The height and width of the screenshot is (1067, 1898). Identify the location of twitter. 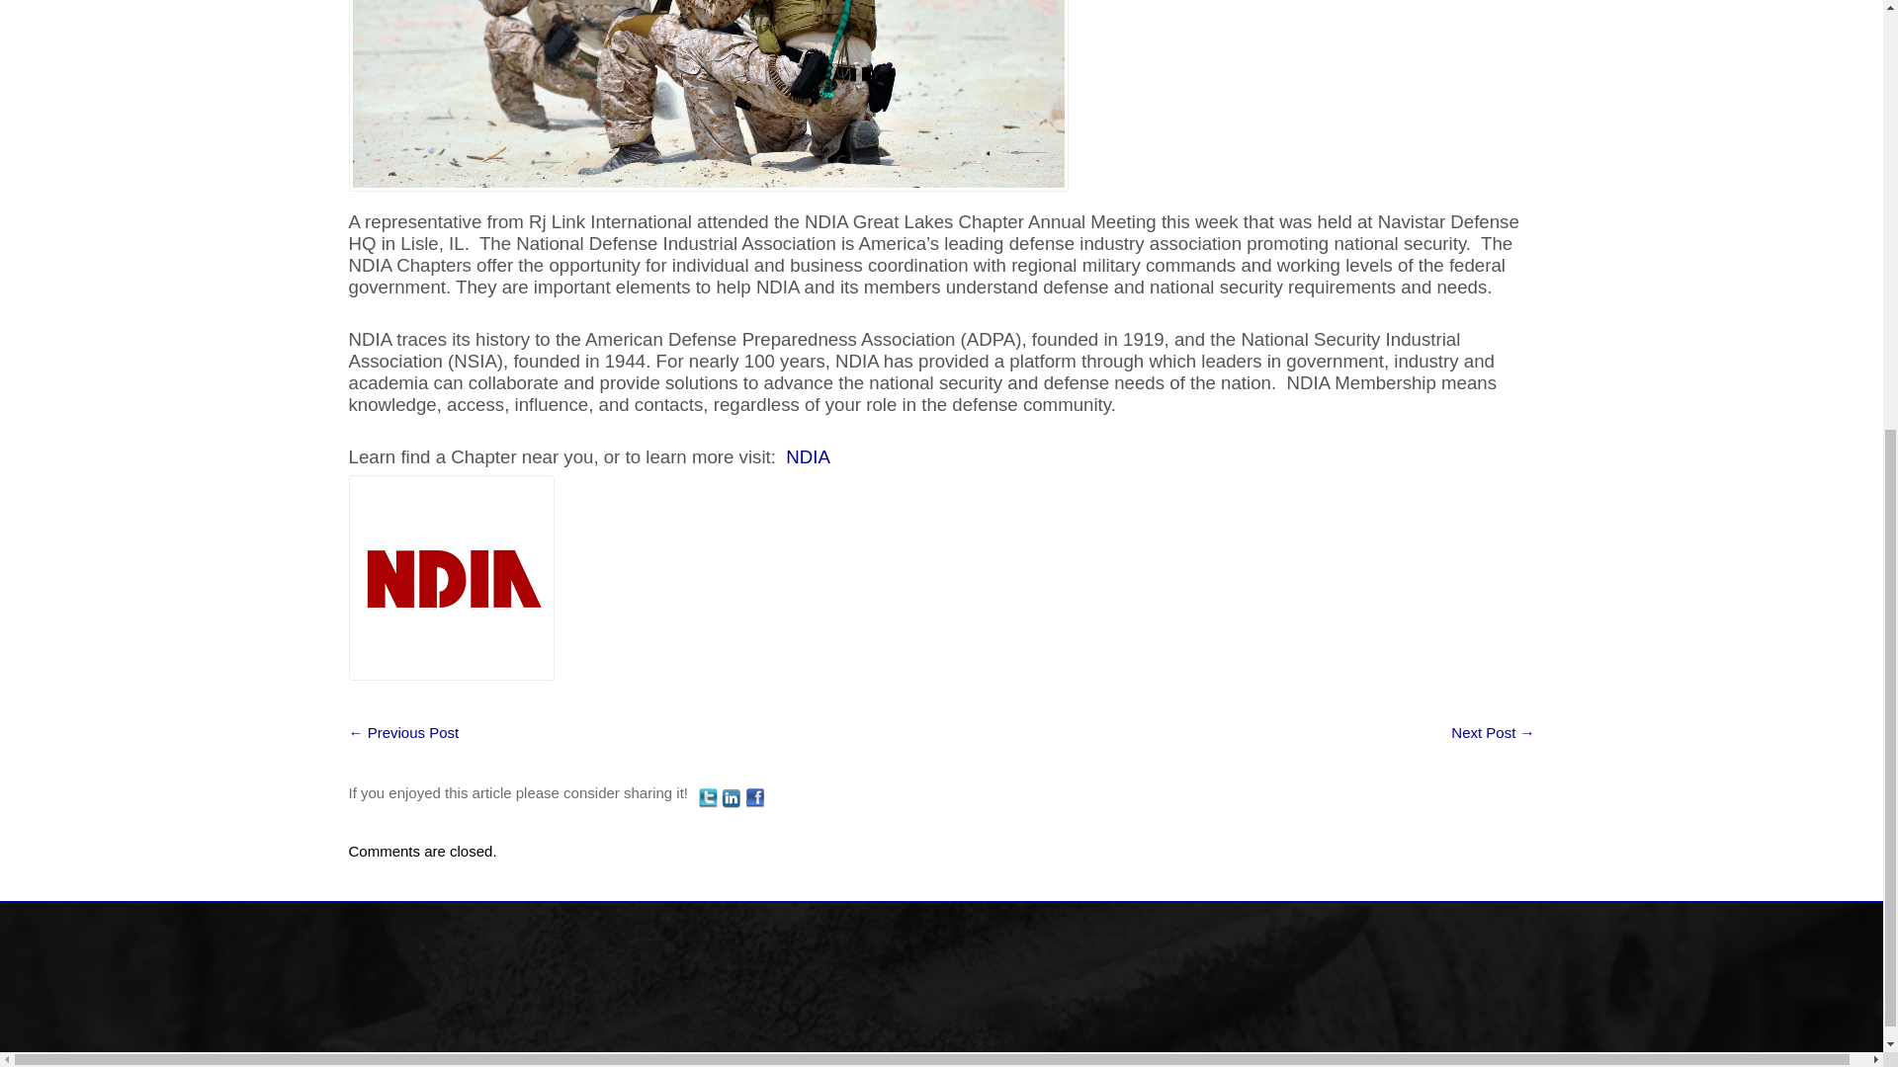
(708, 798).